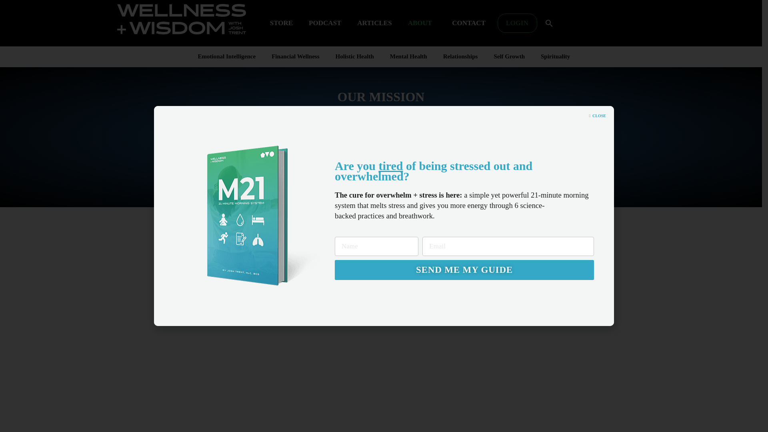  I want to click on LOGIN, so click(517, 23).